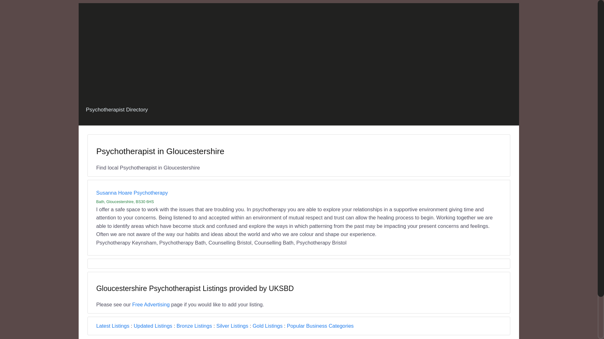 The width and height of the screenshot is (604, 339). What do you see at coordinates (320, 326) in the screenshot?
I see `Popular Business Categories` at bounding box center [320, 326].